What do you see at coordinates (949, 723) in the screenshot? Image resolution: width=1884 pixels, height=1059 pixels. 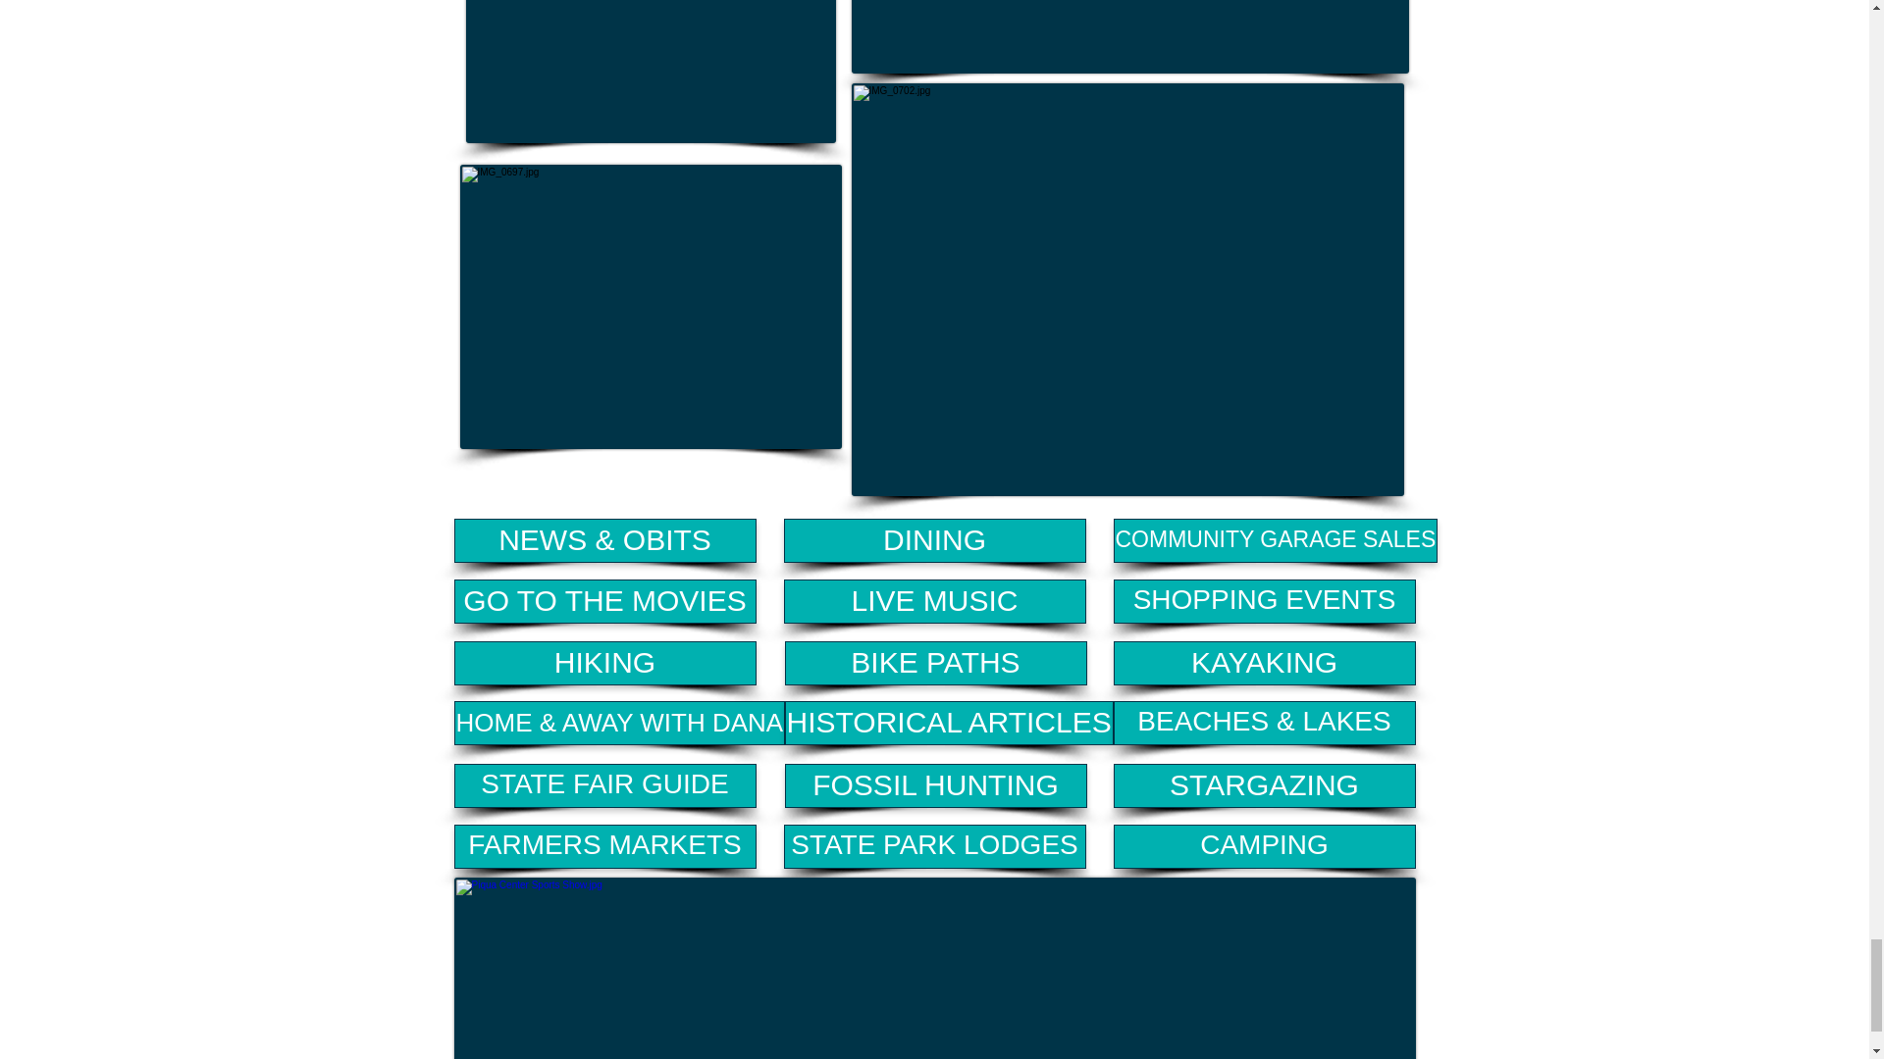 I see `HISTORICAL ARTICLES` at bounding box center [949, 723].